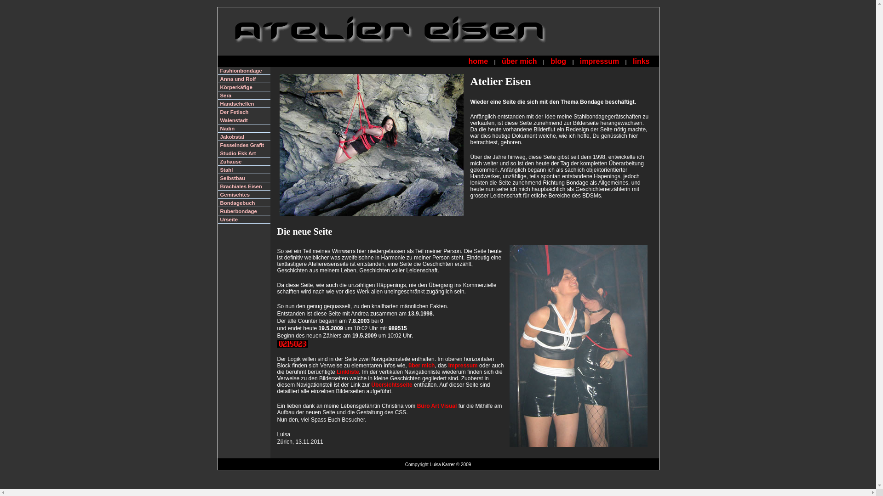 The image size is (883, 496). Describe the element at coordinates (579, 346) in the screenshot. I see `Test Bild` at that location.